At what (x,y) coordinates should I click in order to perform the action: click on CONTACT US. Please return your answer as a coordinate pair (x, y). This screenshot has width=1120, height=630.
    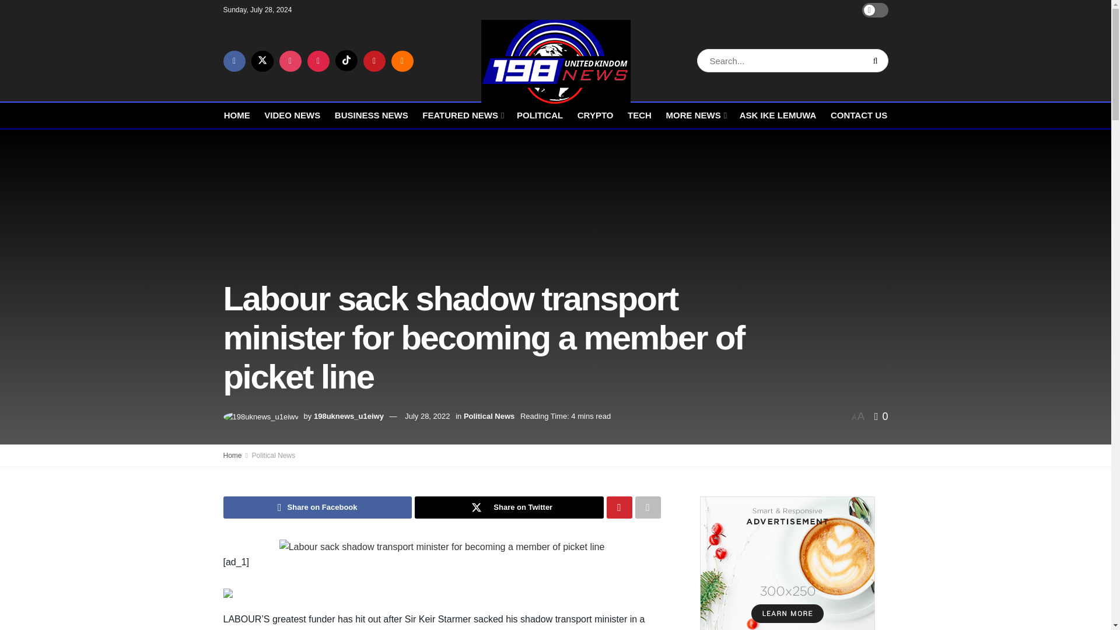
    Looking at the image, I should click on (859, 114).